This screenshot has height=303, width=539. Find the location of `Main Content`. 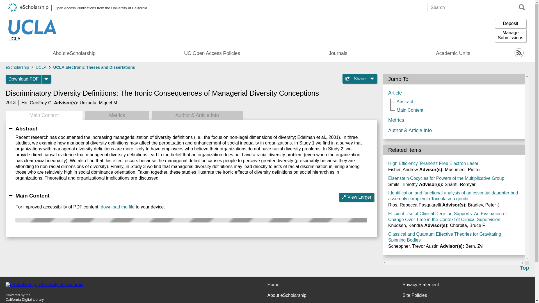

Main Content is located at coordinates (44, 116).